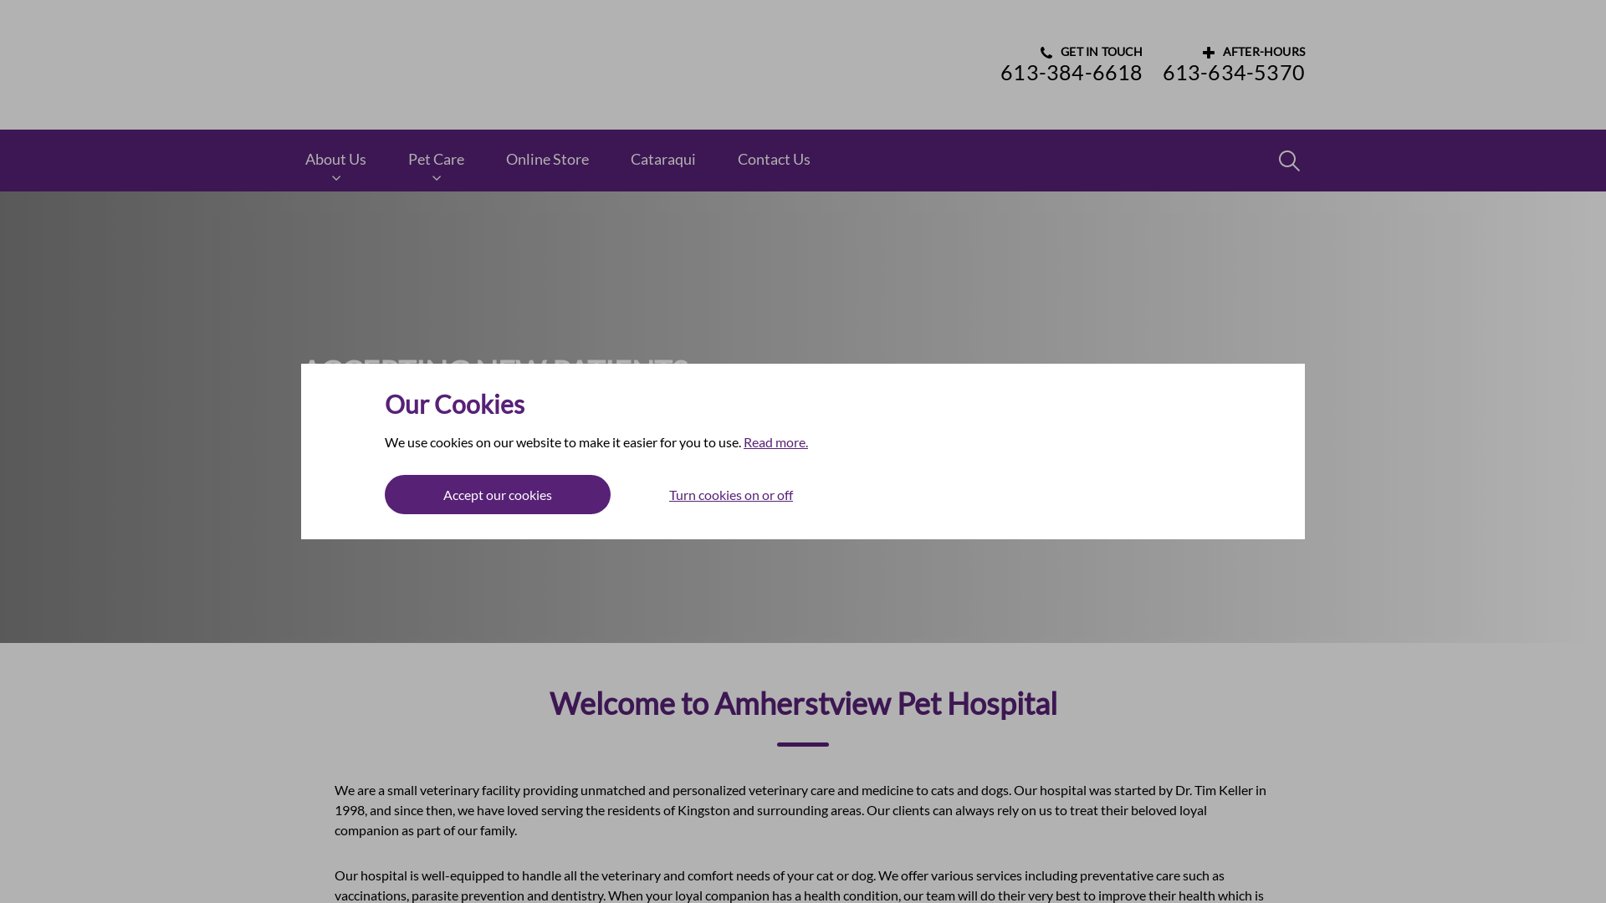  What do you see at coordinates (776, 441) in the screenshot?
I see `Read more.` at bounding box center [776, 441].